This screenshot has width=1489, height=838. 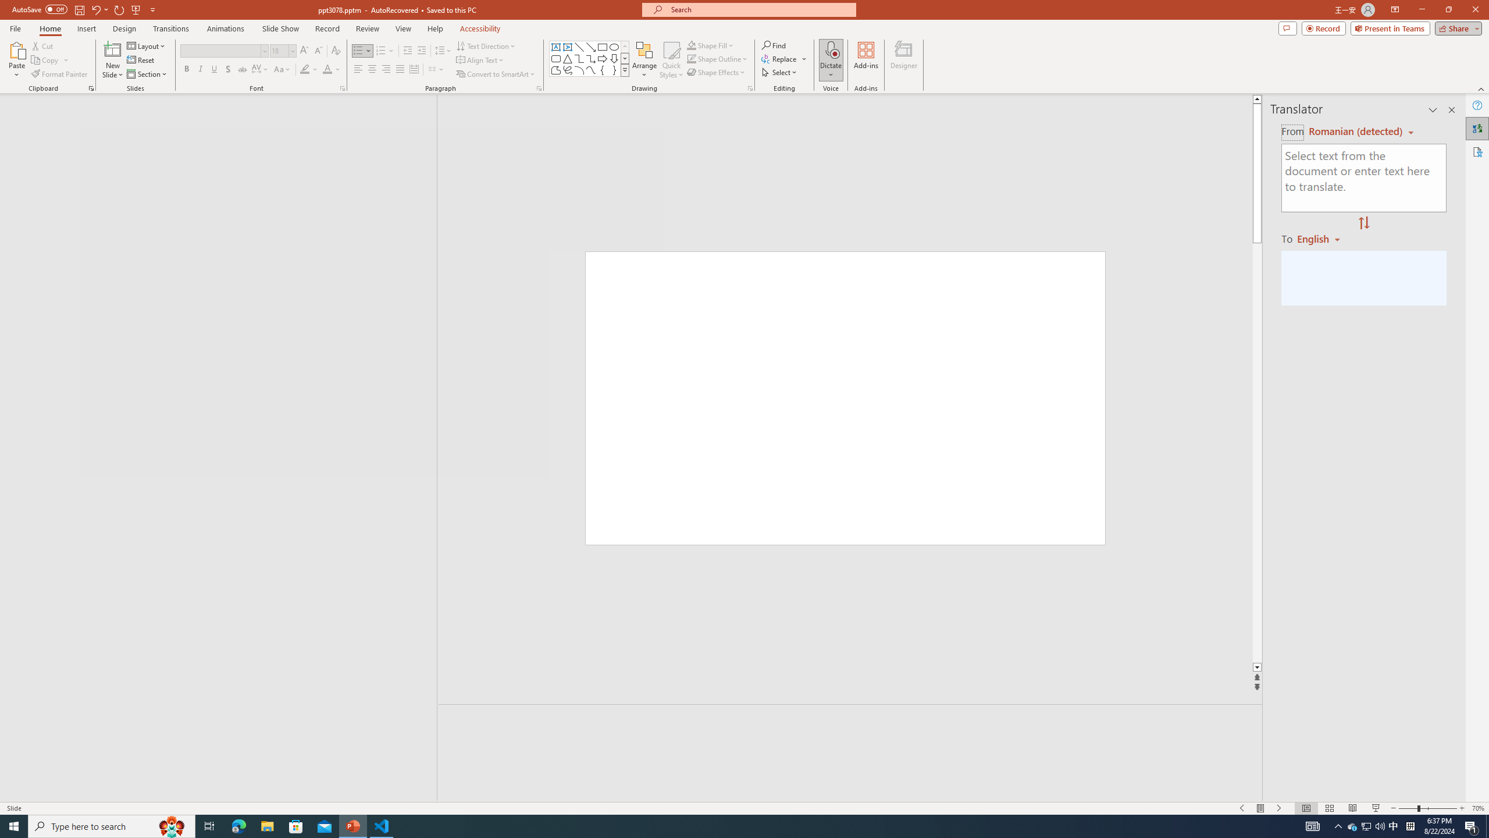 What do you see at coordinates (386, 70) in the screenshot?
I see `Align Right` at bounding box center [386, 70].